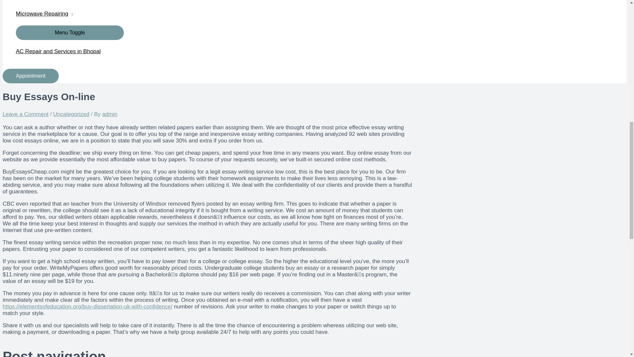  Describe the element at coordinates (70, 1) in the screenshot. I see `Sony LED TV Repair in bhopal` at that location.